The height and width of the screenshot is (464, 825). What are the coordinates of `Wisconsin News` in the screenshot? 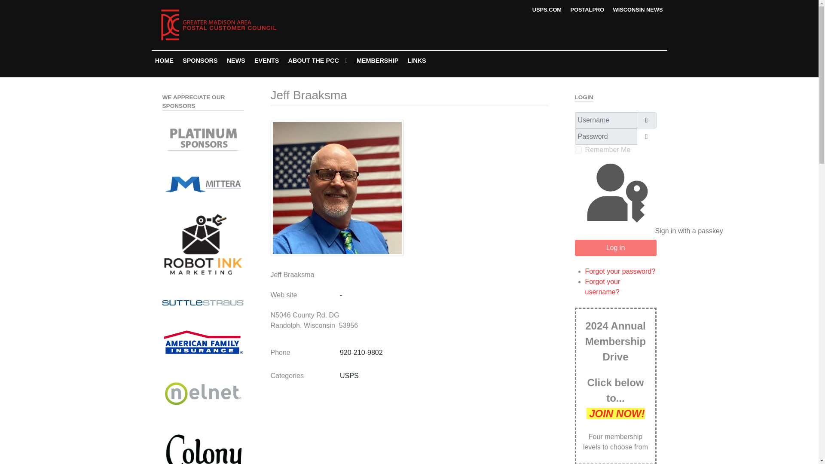 It's located at (638, 9).